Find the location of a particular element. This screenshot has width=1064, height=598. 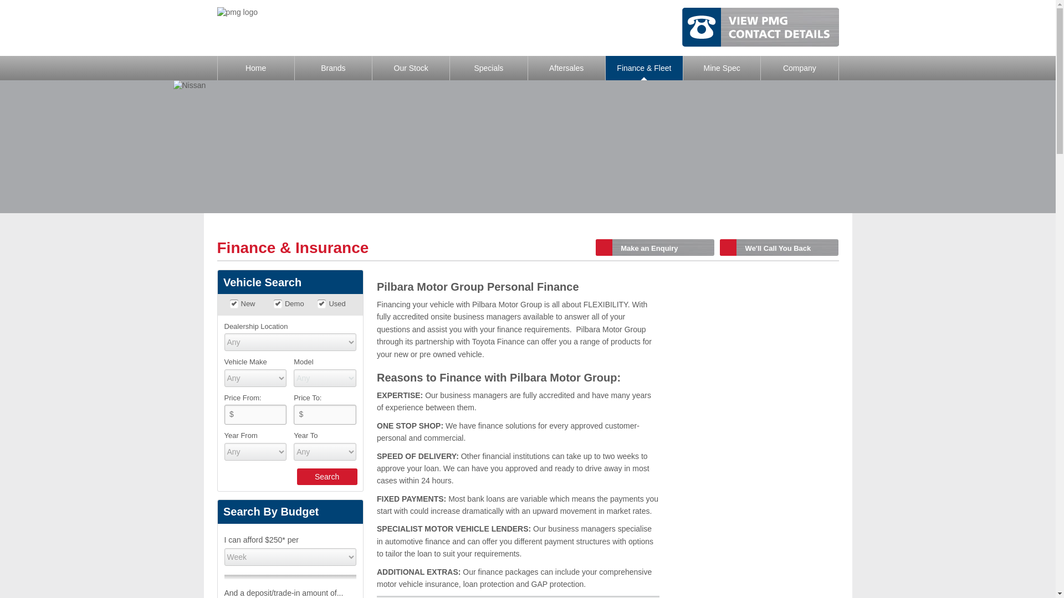

Company is located at coordinates (799, 68).